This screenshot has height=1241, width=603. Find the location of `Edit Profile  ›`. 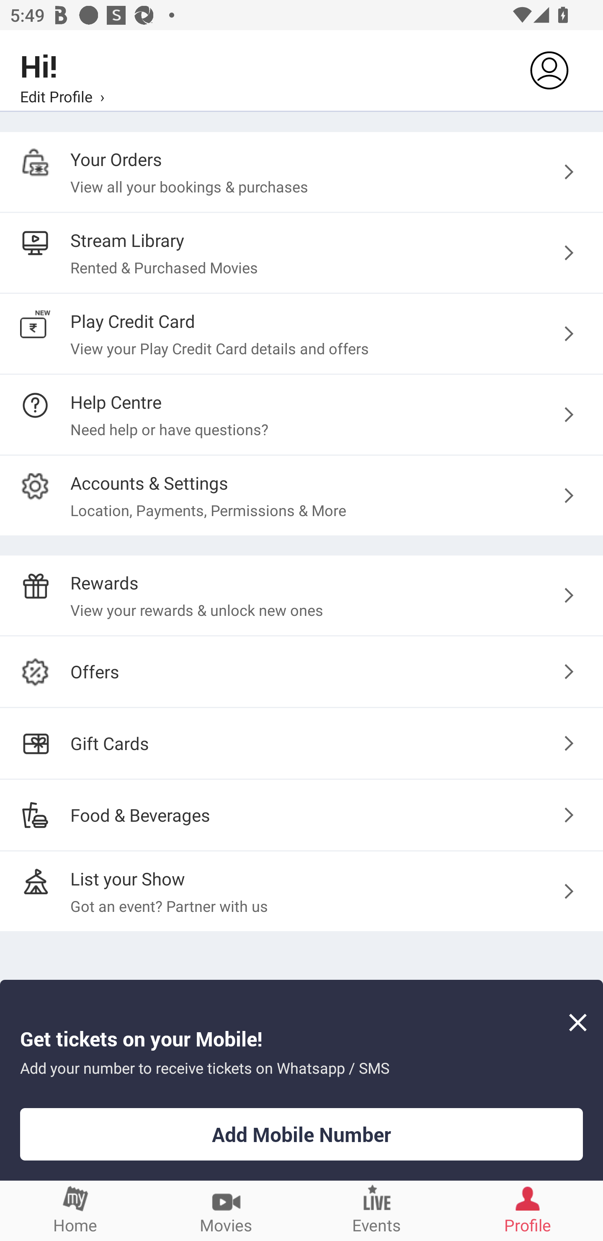

Edit Profile  › is located at coordinates (62, 96).